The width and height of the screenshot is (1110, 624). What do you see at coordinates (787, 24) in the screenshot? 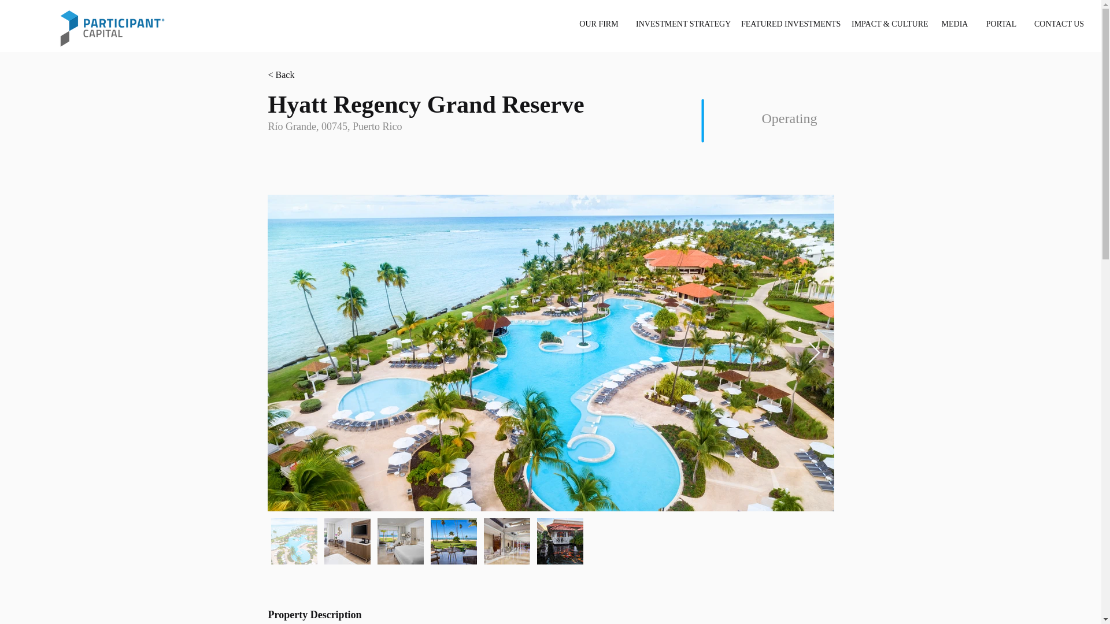
I see `FEATURED INVESTMENTS` at bounding box center [787, 24].